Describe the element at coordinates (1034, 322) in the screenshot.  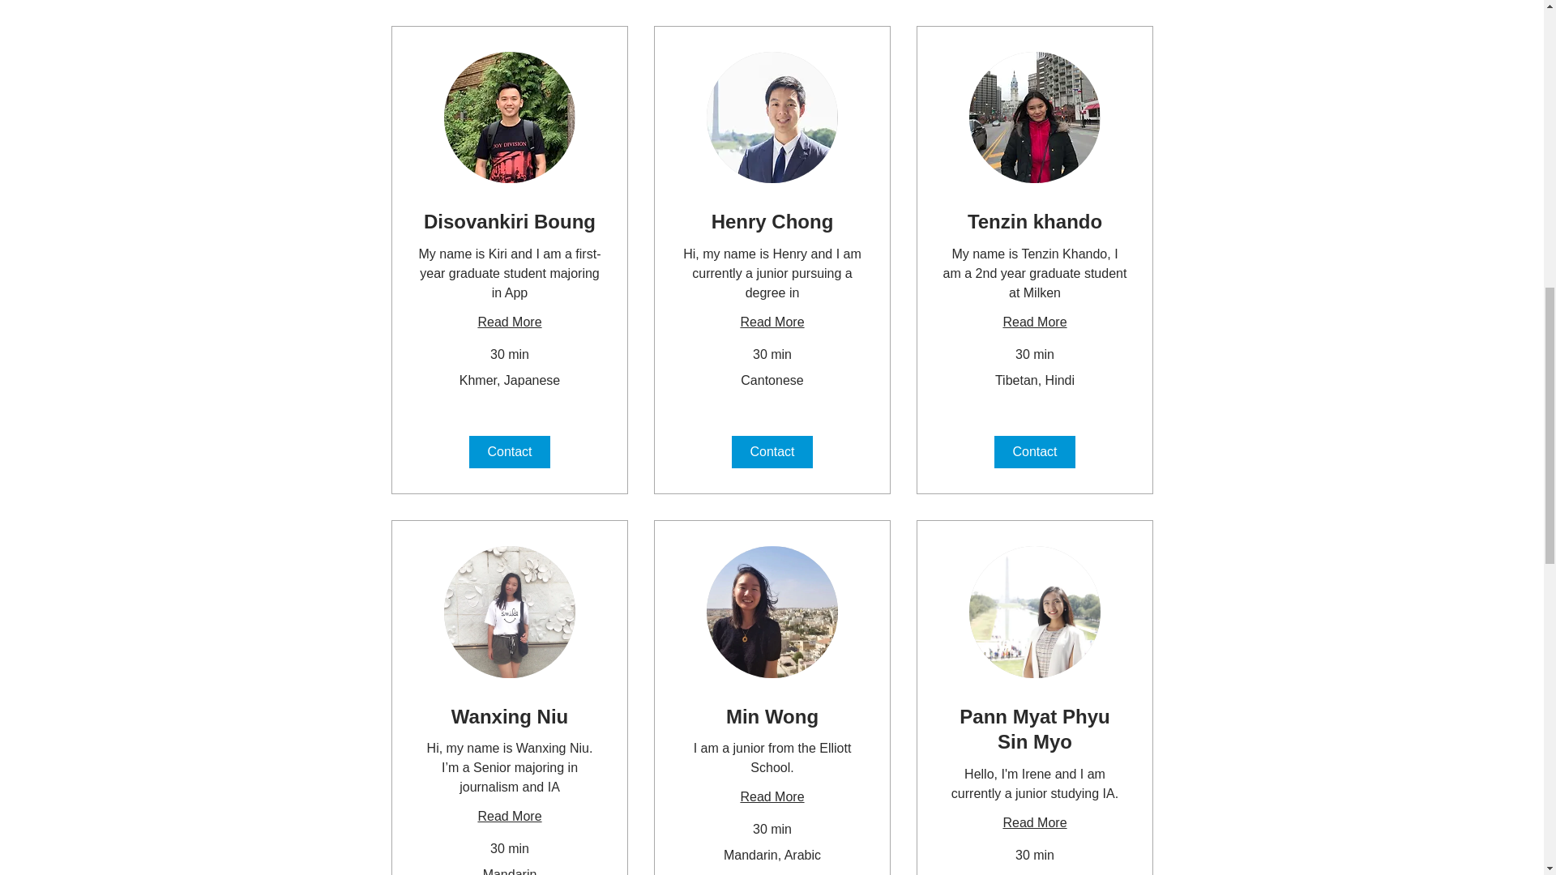
I see `Read More` at that location.